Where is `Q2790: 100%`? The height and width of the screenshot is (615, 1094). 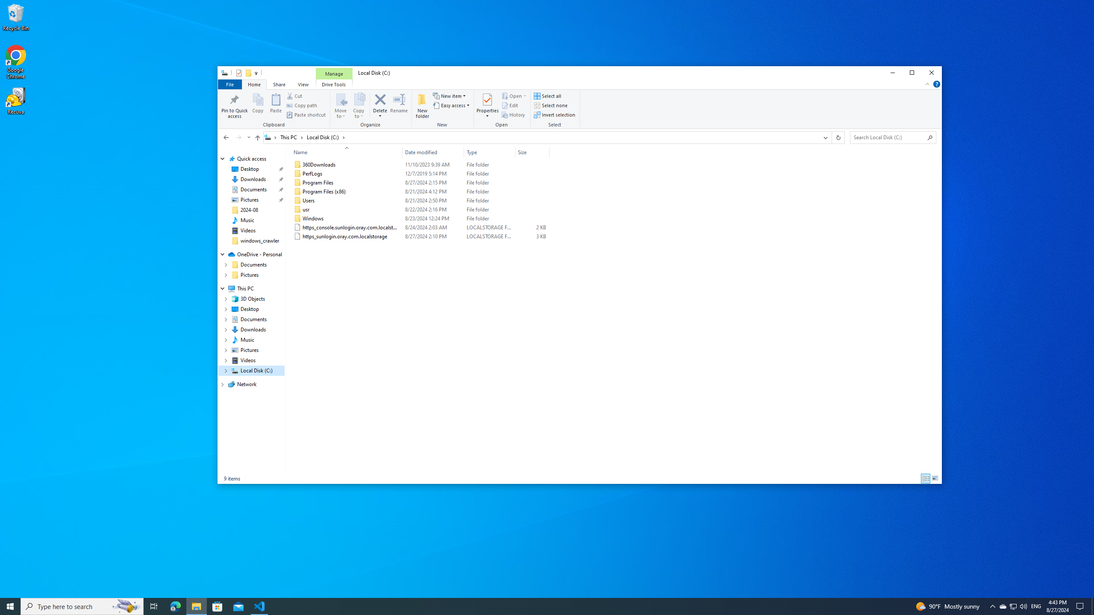
Q2790: 100% is located at coordinates (1023, 606).